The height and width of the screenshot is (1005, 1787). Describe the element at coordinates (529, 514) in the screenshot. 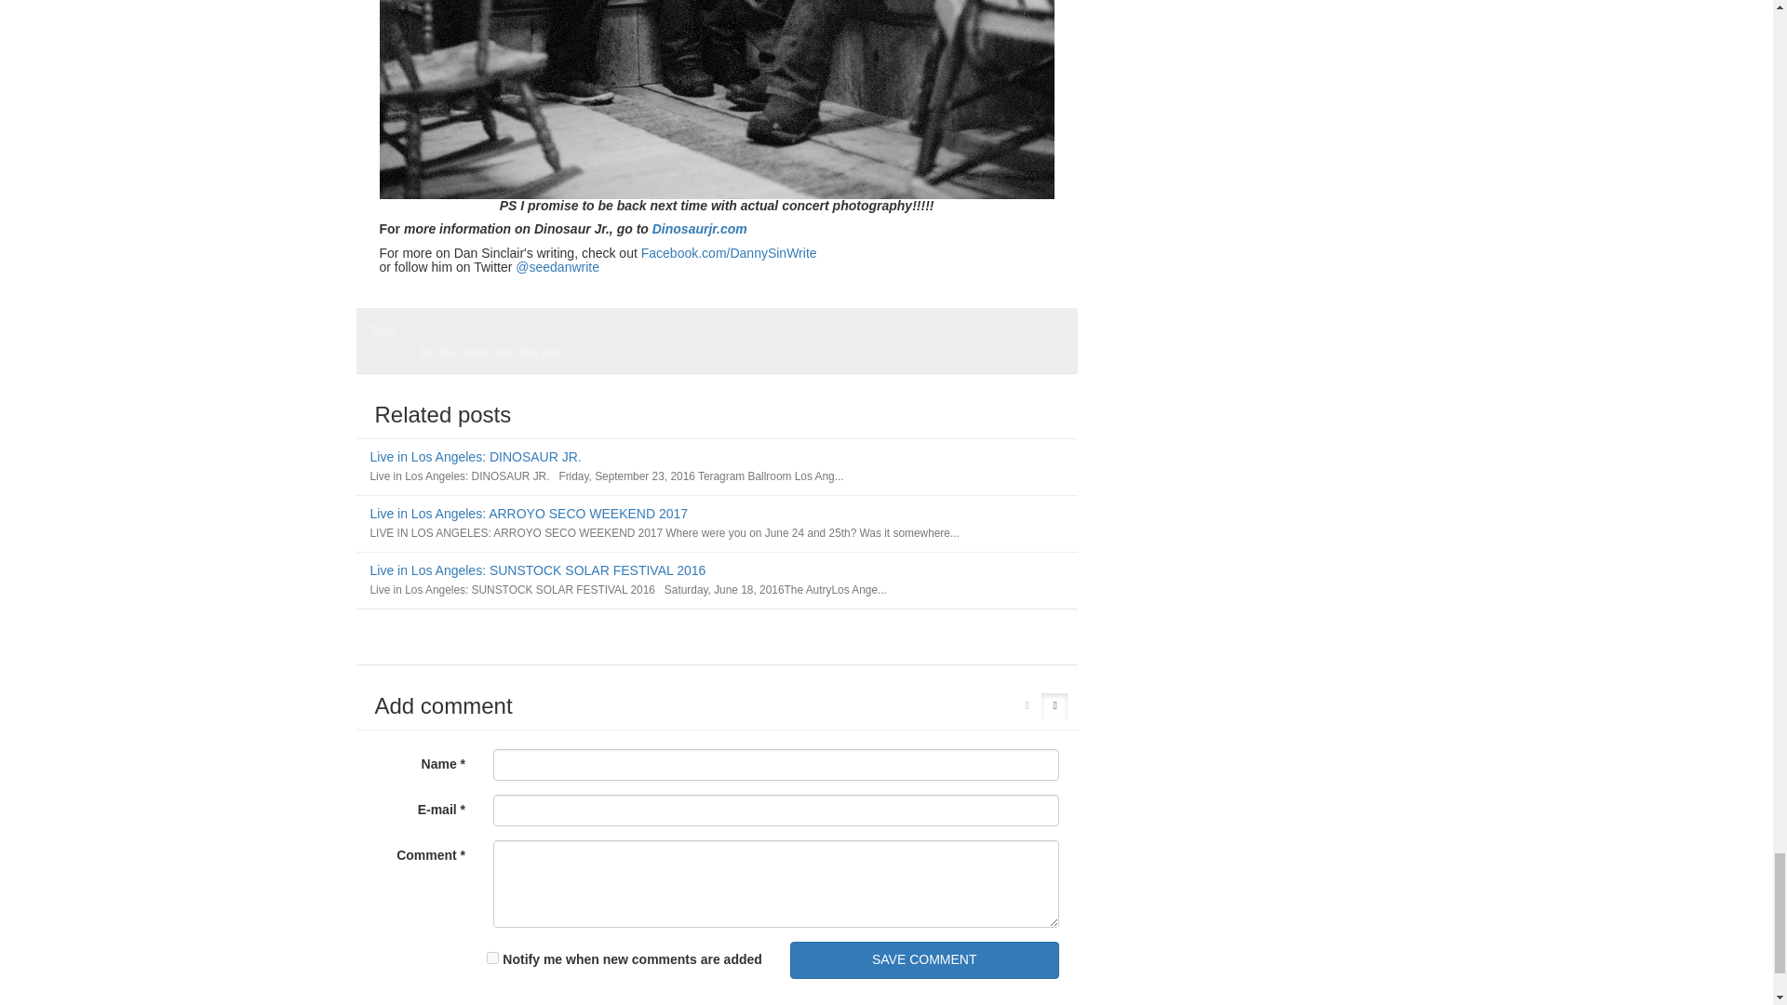

I see `Live in Los Angeles: ARROYO SECO WEEKEND 2017` at that location.